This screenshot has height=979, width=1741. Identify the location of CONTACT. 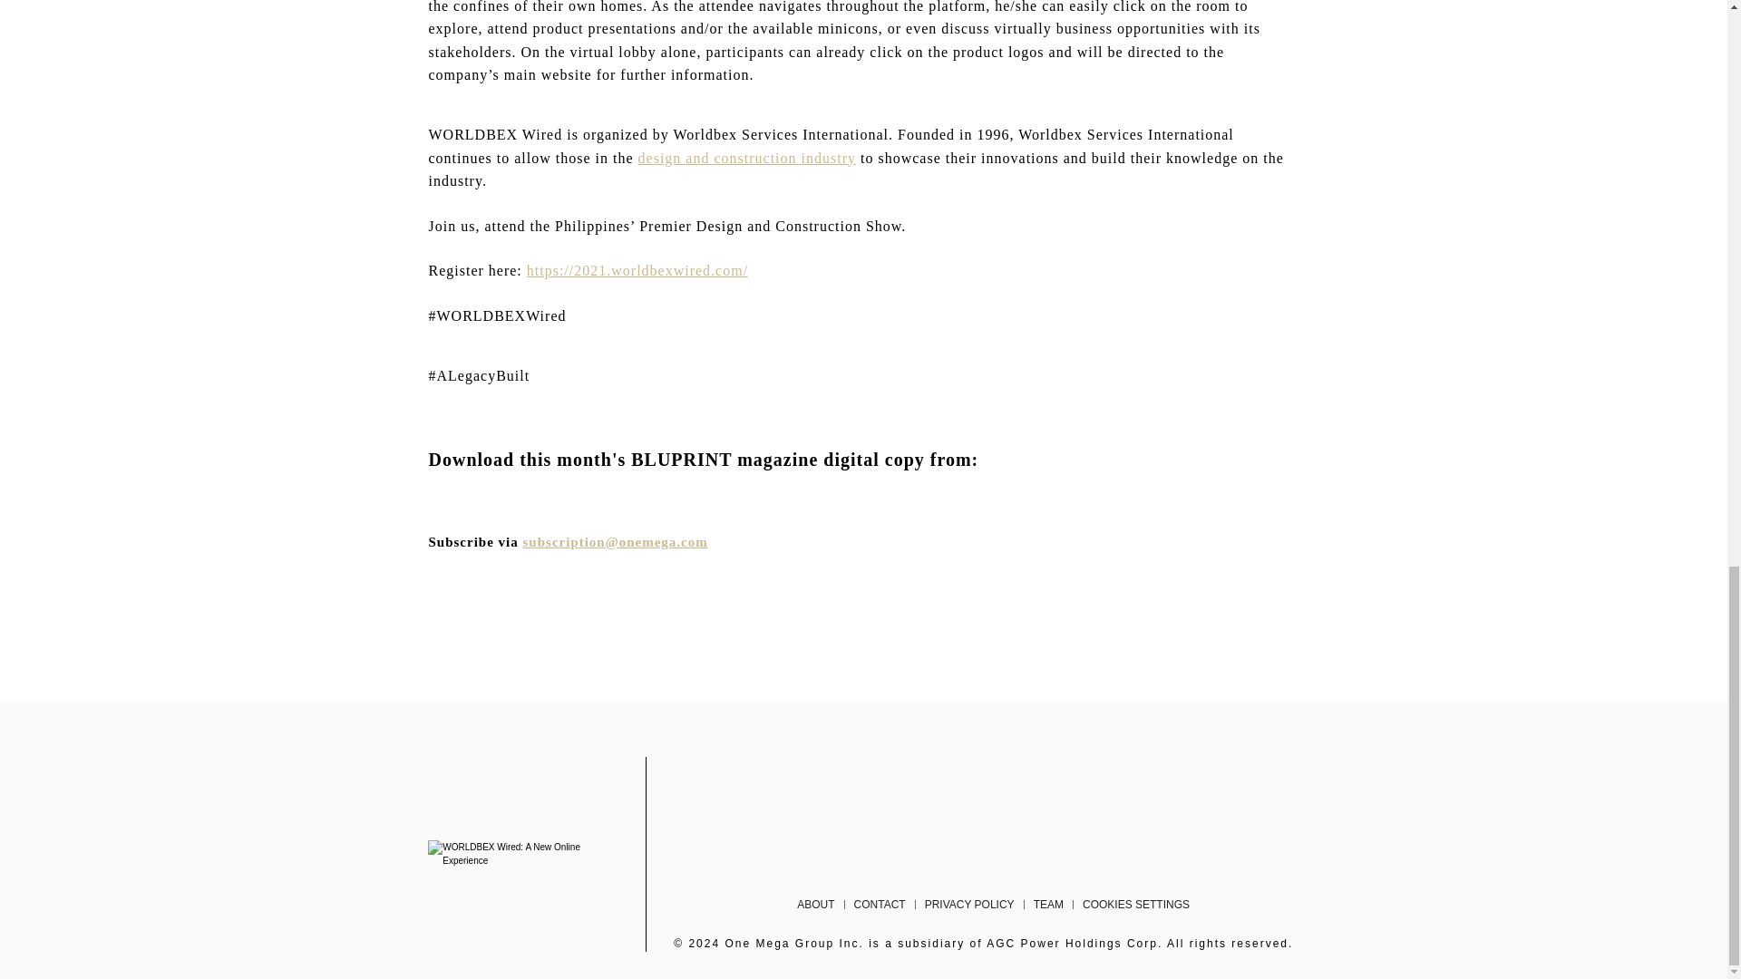
(880, 905).